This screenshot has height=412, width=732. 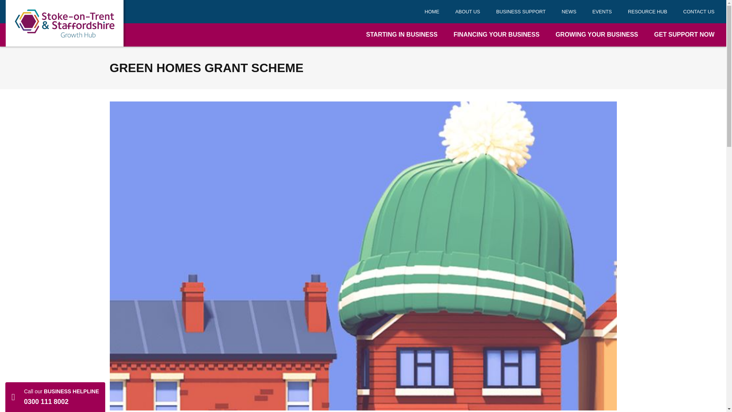 What do you see at coordinates (496, 35) in the screenshot?
I see `FINANCING YOUR BUSINESS` at bounding box center [496, 35].